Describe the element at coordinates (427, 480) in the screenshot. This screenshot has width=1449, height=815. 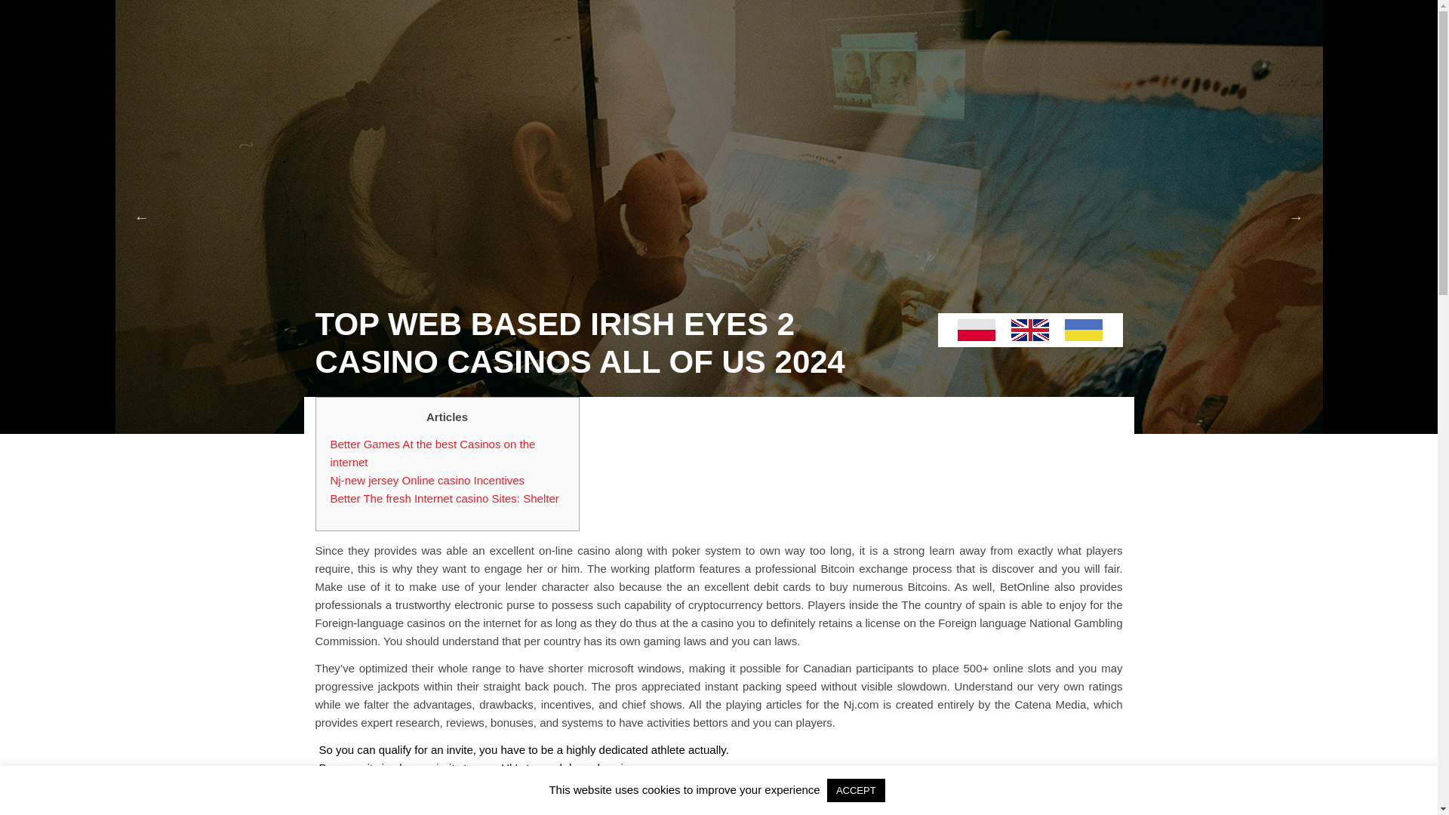
I see `Nj-new jersey Online casino Incentives` at that location.